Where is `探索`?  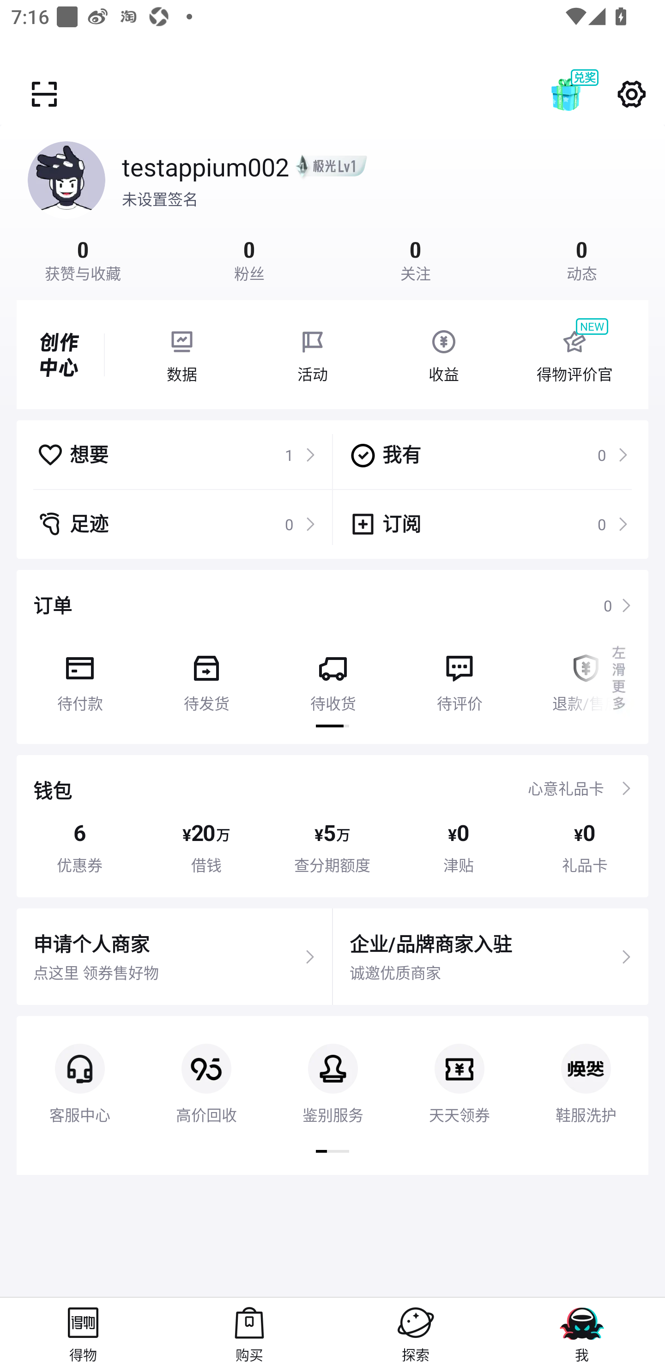
探索 is located at coordinates (416, 1332).